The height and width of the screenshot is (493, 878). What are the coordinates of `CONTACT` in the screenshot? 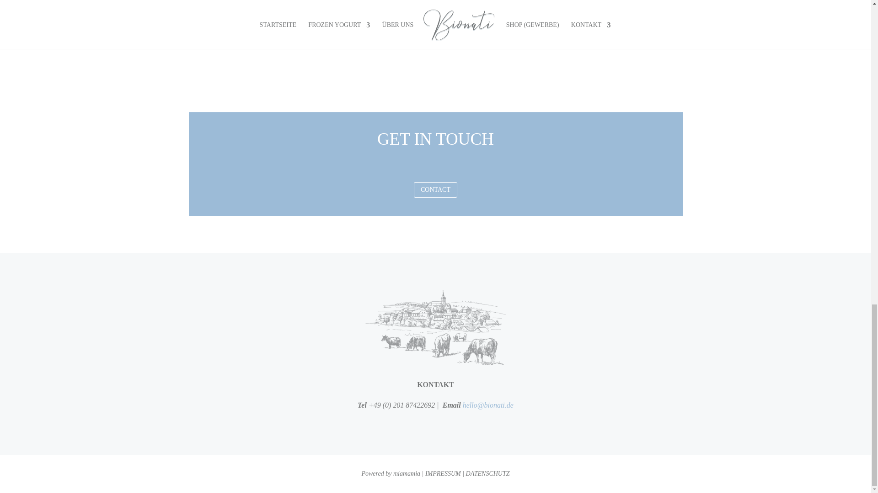 It's located at (435, 190).